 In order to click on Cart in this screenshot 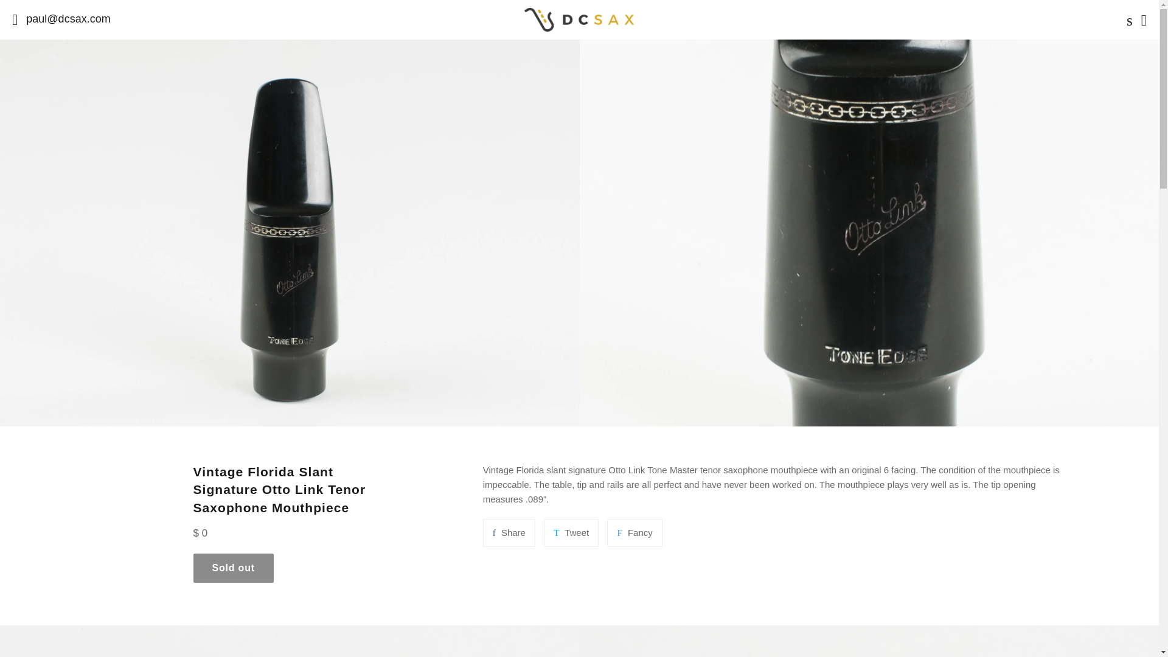, I will do `click(1144, 19)`.